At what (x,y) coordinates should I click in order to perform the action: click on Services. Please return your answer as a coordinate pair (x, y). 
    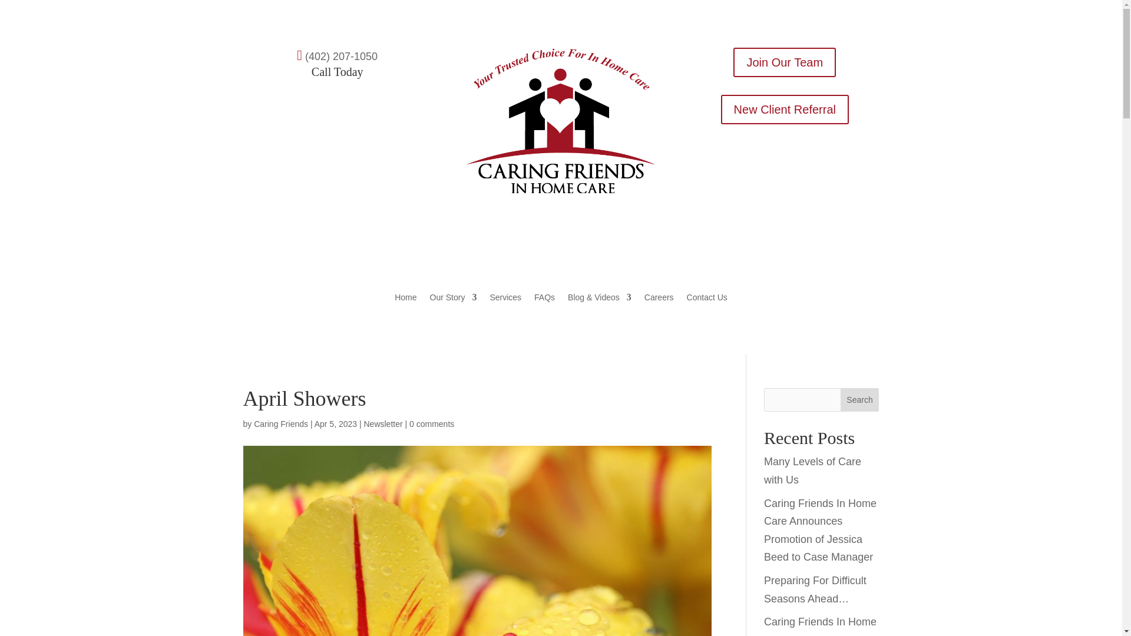
    Looking at the image, I should click on (505, 299).